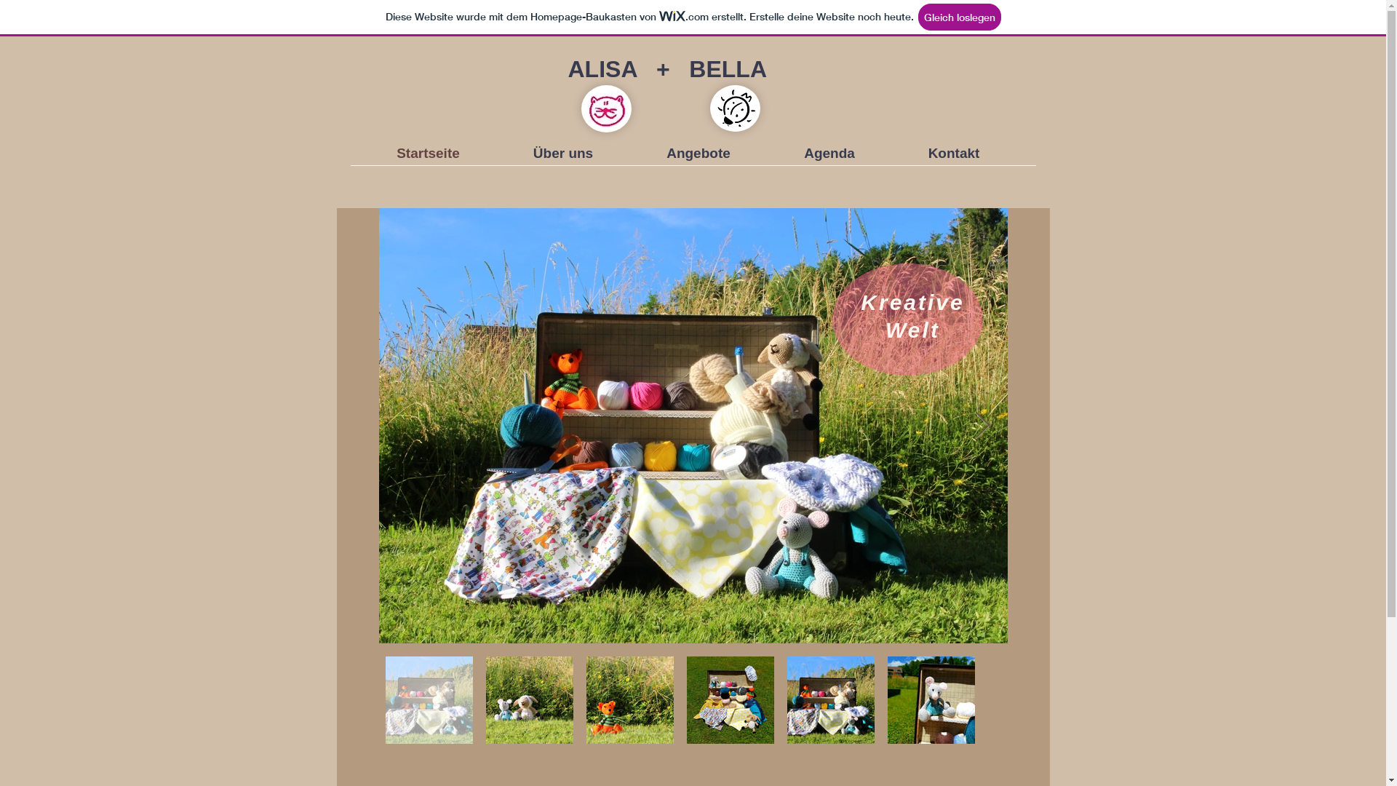 The width and height of the screenshot is (1397, 786). What do you see at coordinates (829, 154) in the screenshot?
I see `Agenda` at bounding box center [829, 154].